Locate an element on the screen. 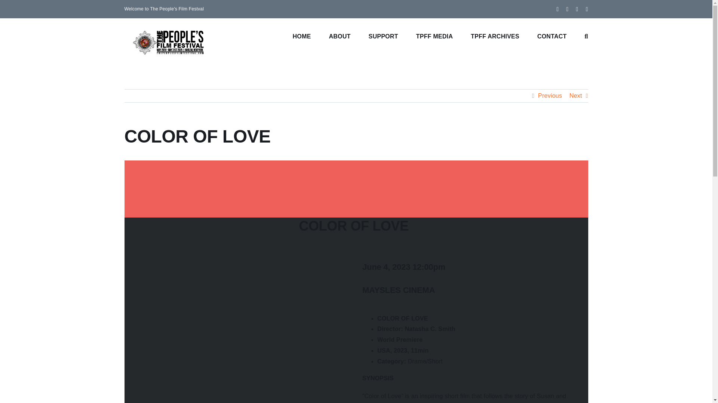 The width and height of the screenshot is (718, 403). TPFF MEDIA is located at coordinates (435, 35).